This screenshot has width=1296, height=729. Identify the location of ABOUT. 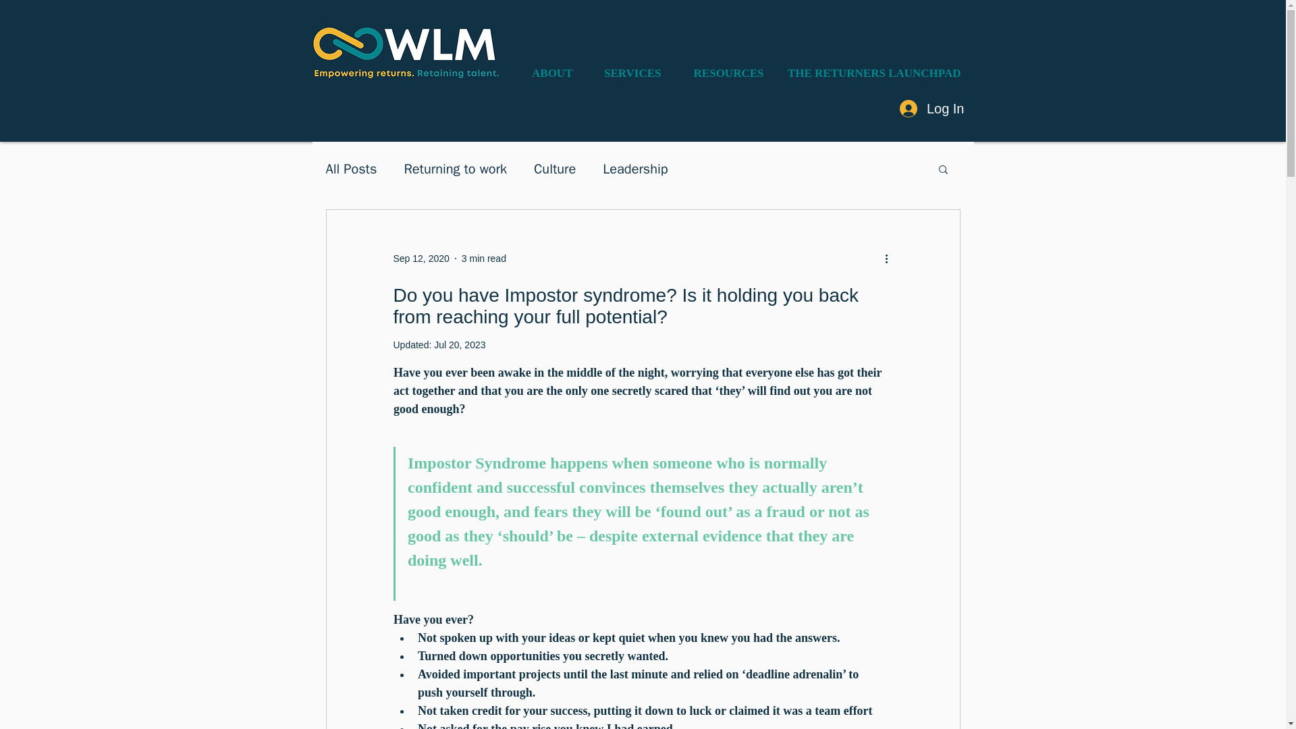
(547, 73).